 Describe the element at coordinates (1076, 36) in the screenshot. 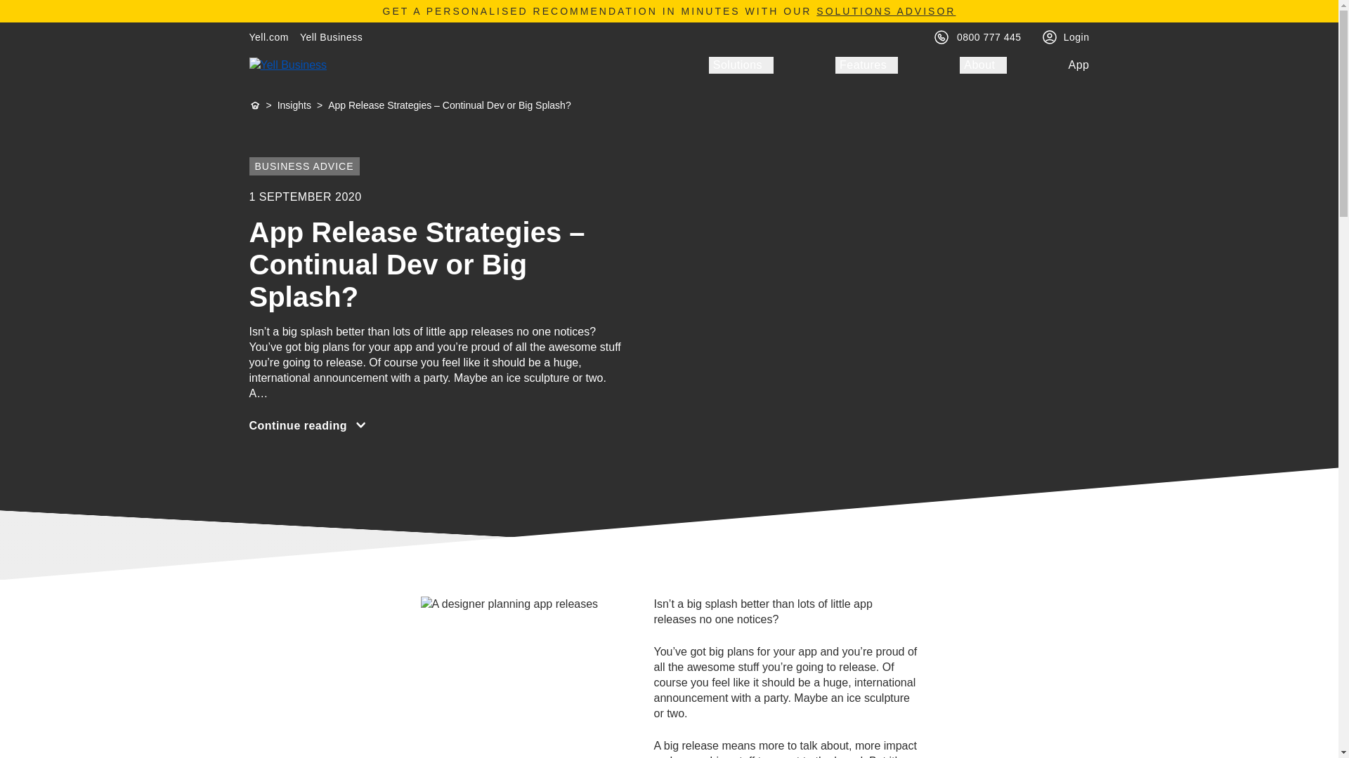

I see `Login` at that location.